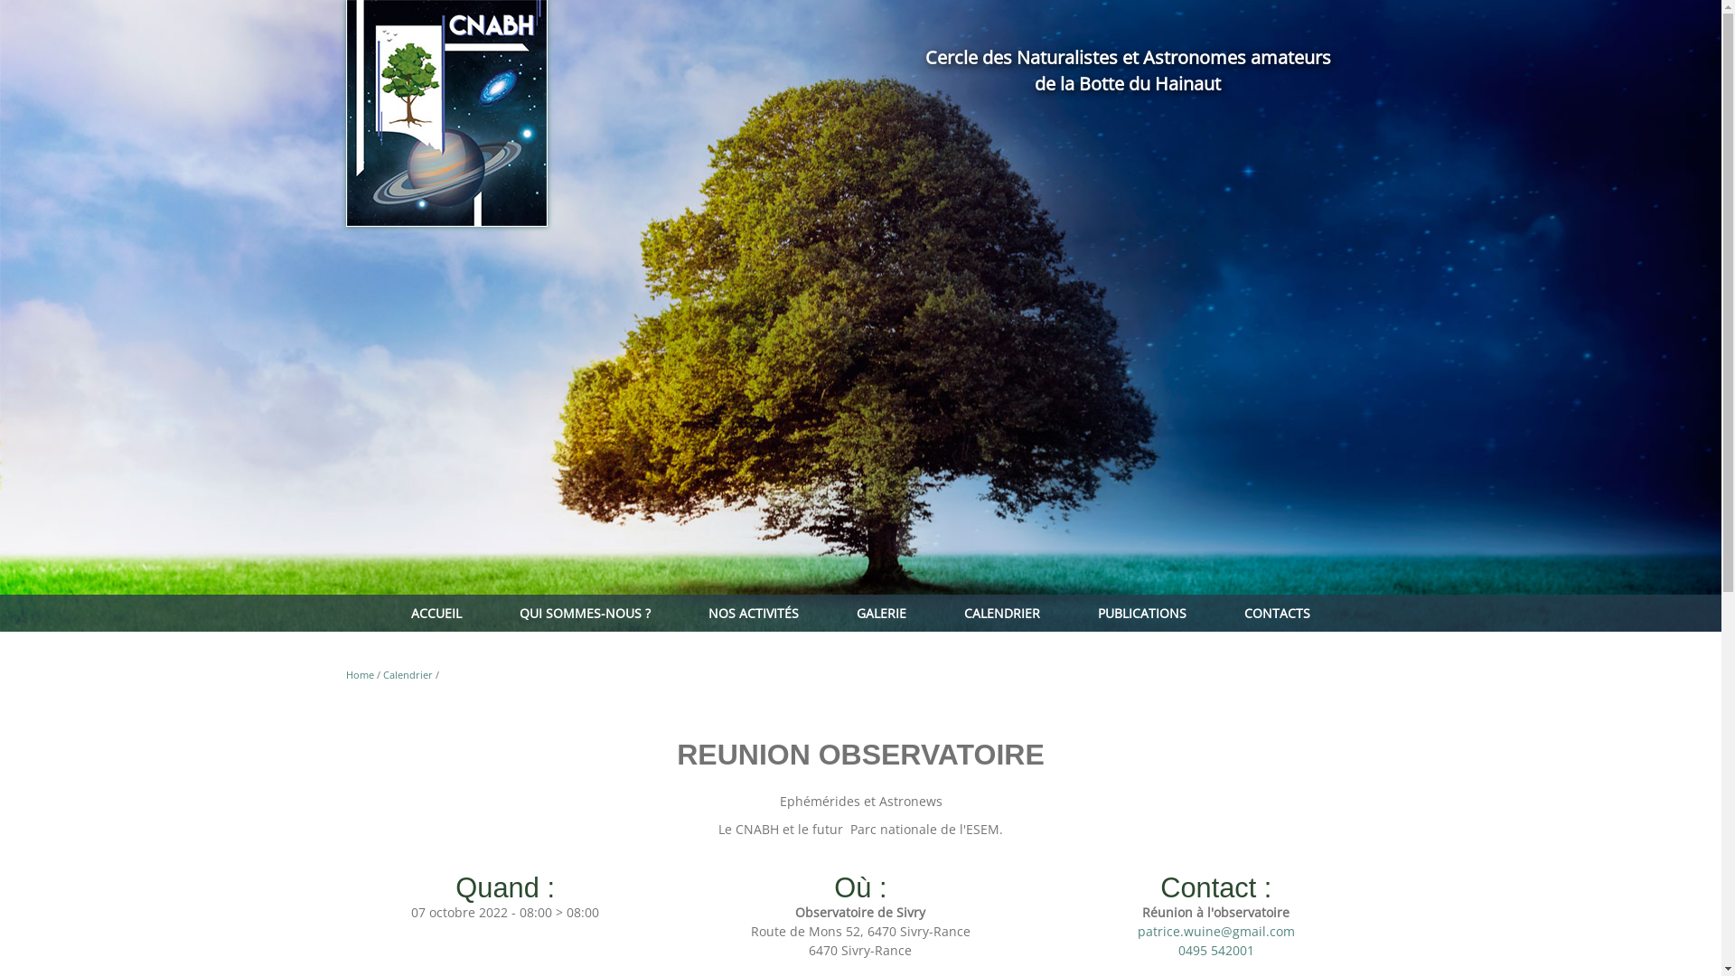 The height and width of the screenshot is (976, 1735). What do you see at coordinates (881, 613) in the screenshot?
I see `GALERIE` at bounding box center [881, 613].